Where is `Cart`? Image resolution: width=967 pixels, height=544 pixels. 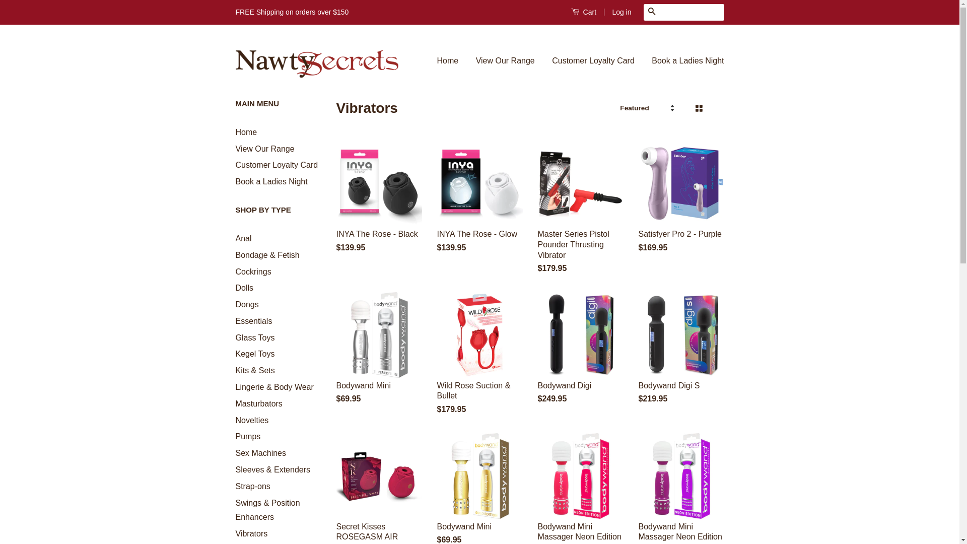 Cart is located at coordinates (584, 12).